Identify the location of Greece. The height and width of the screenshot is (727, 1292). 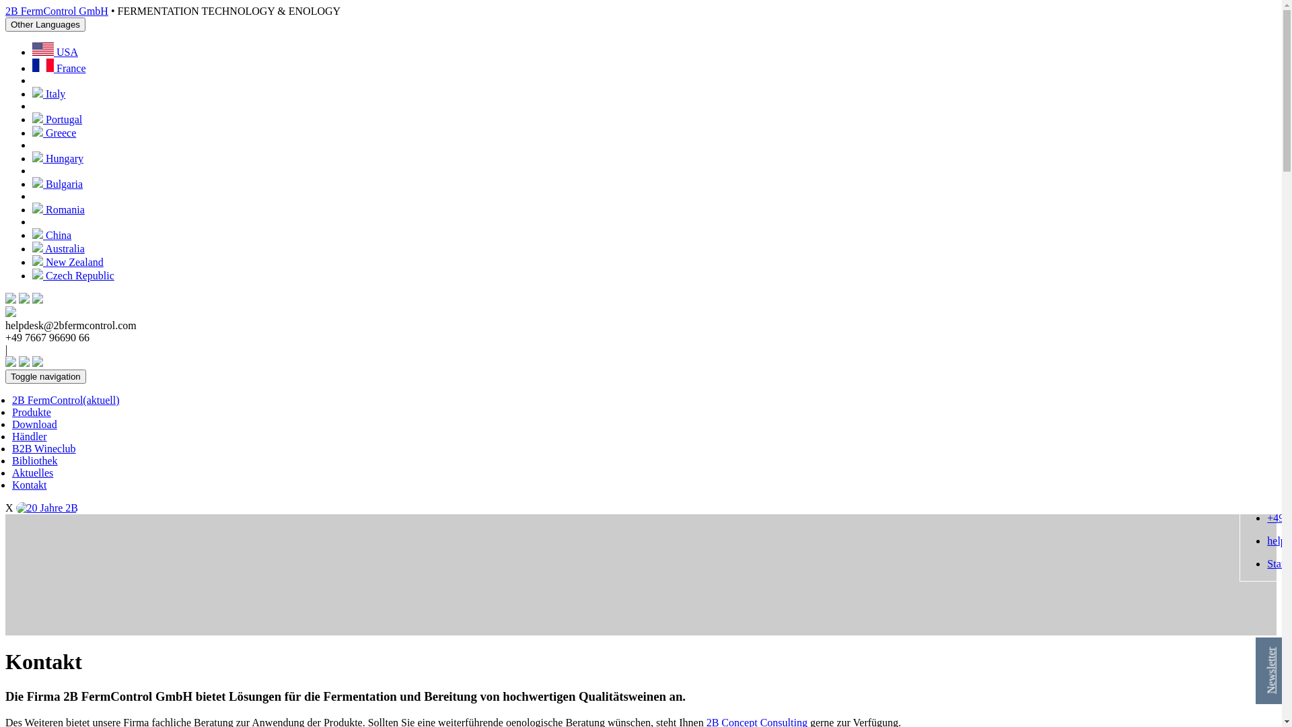
(54, 133).